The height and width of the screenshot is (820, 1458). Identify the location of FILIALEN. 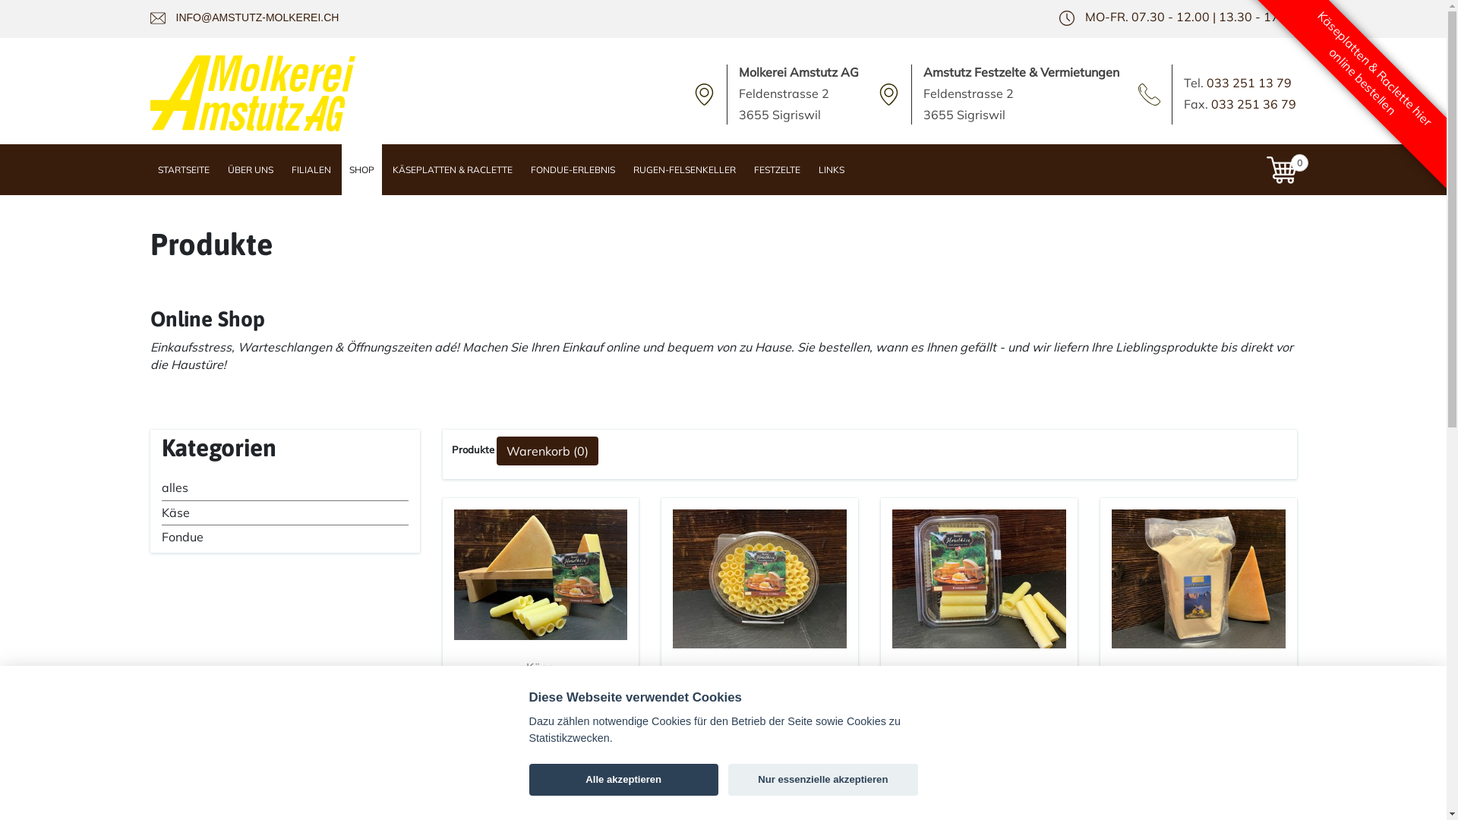
(311, 170).